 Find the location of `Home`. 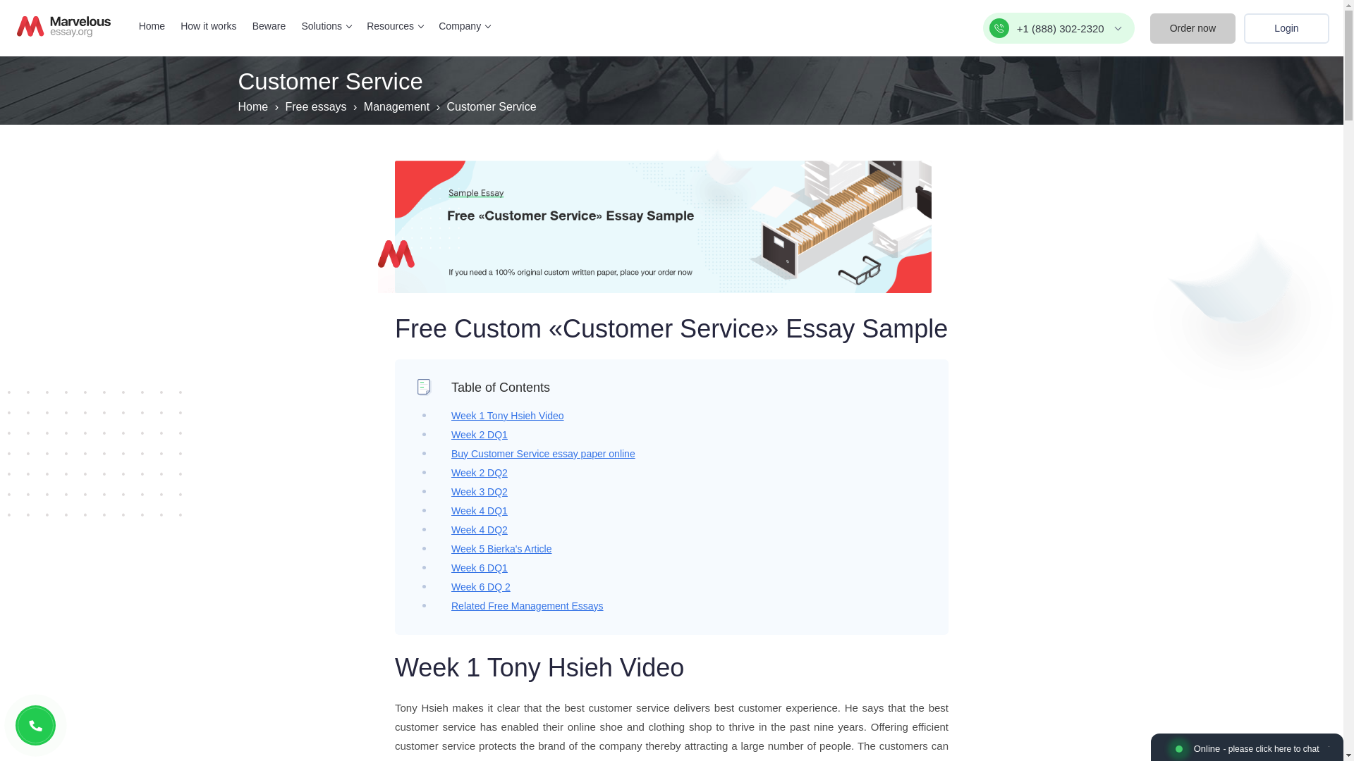

Home is located at coordinates (152, 26).